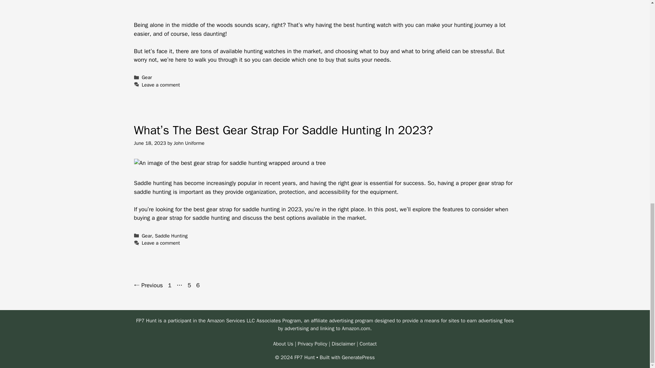 This screenshot has width=655, height=368. What do you see at coordinates (358, 357) in the screenshot?
I see `GeneratePress` at bounding box center [358, 357].